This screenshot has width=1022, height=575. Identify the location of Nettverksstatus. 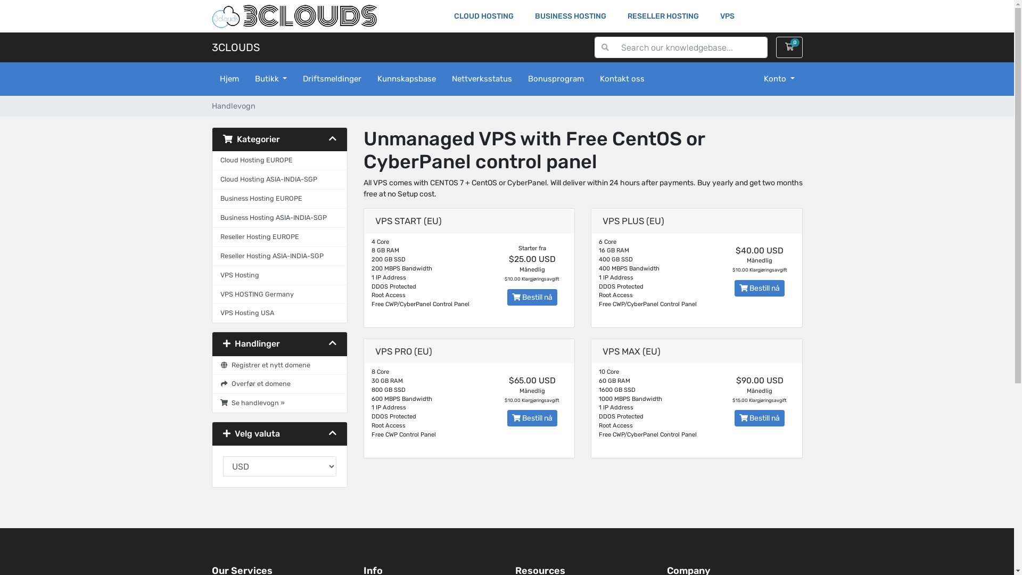
(482, 79).